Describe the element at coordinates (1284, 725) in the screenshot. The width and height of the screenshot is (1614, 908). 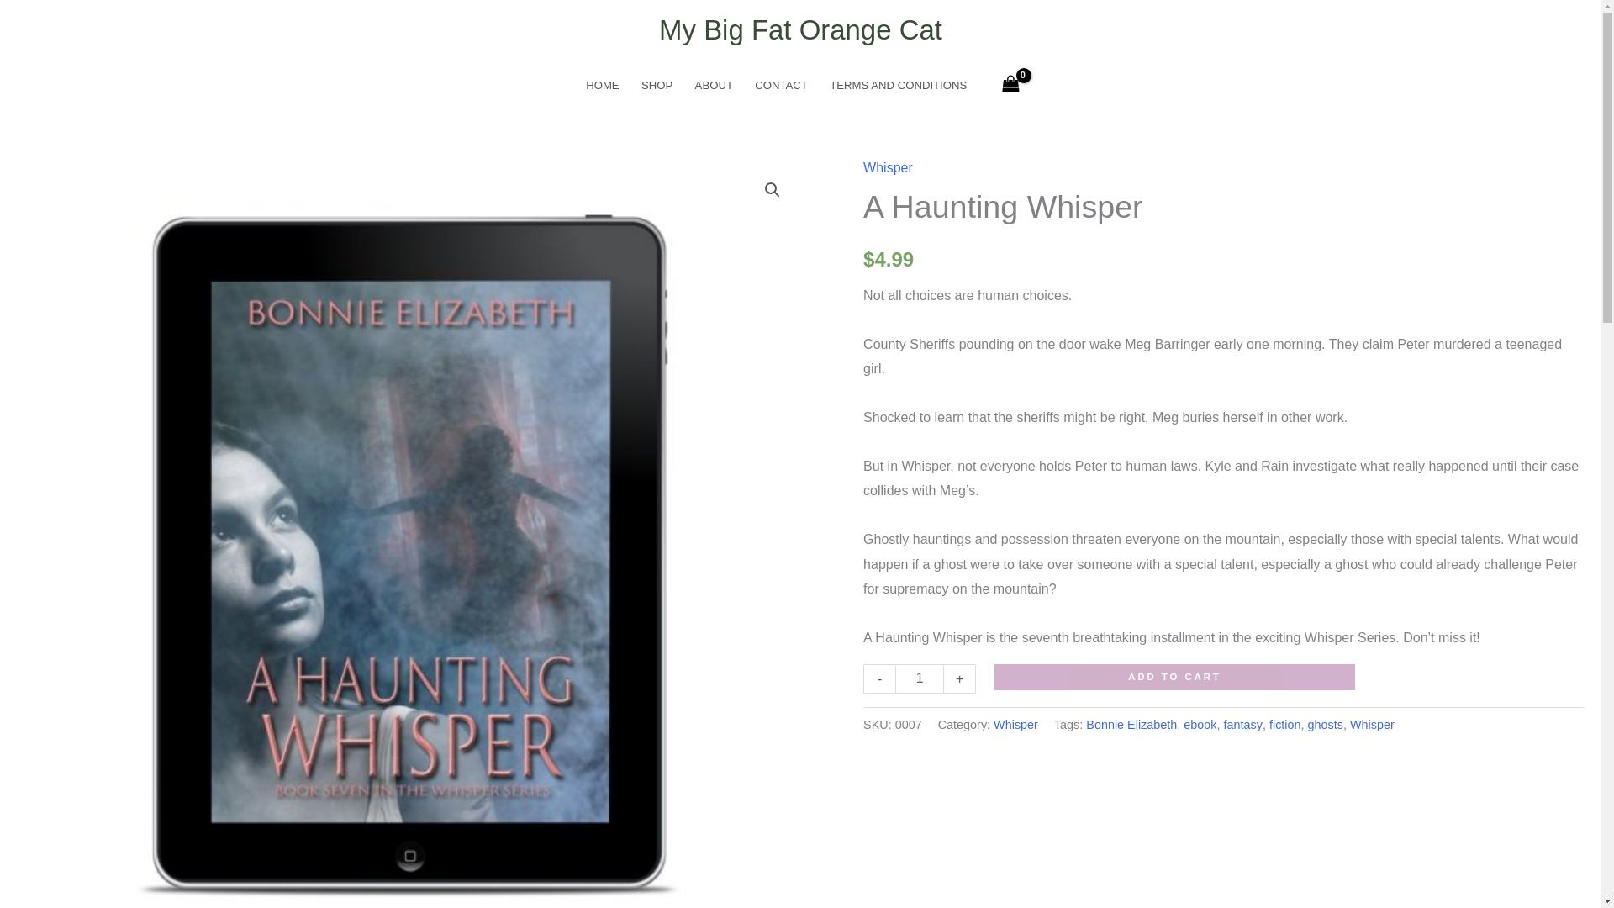
I see `fiction` at that location.